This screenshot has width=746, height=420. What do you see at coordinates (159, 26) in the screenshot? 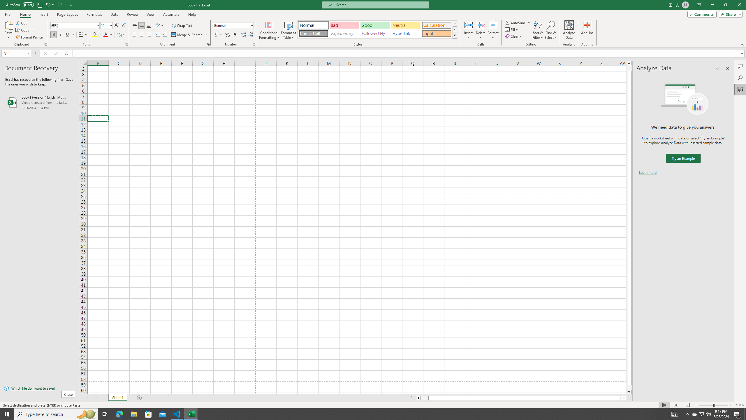
I see `Orientation` at bounding box center [159, 26].